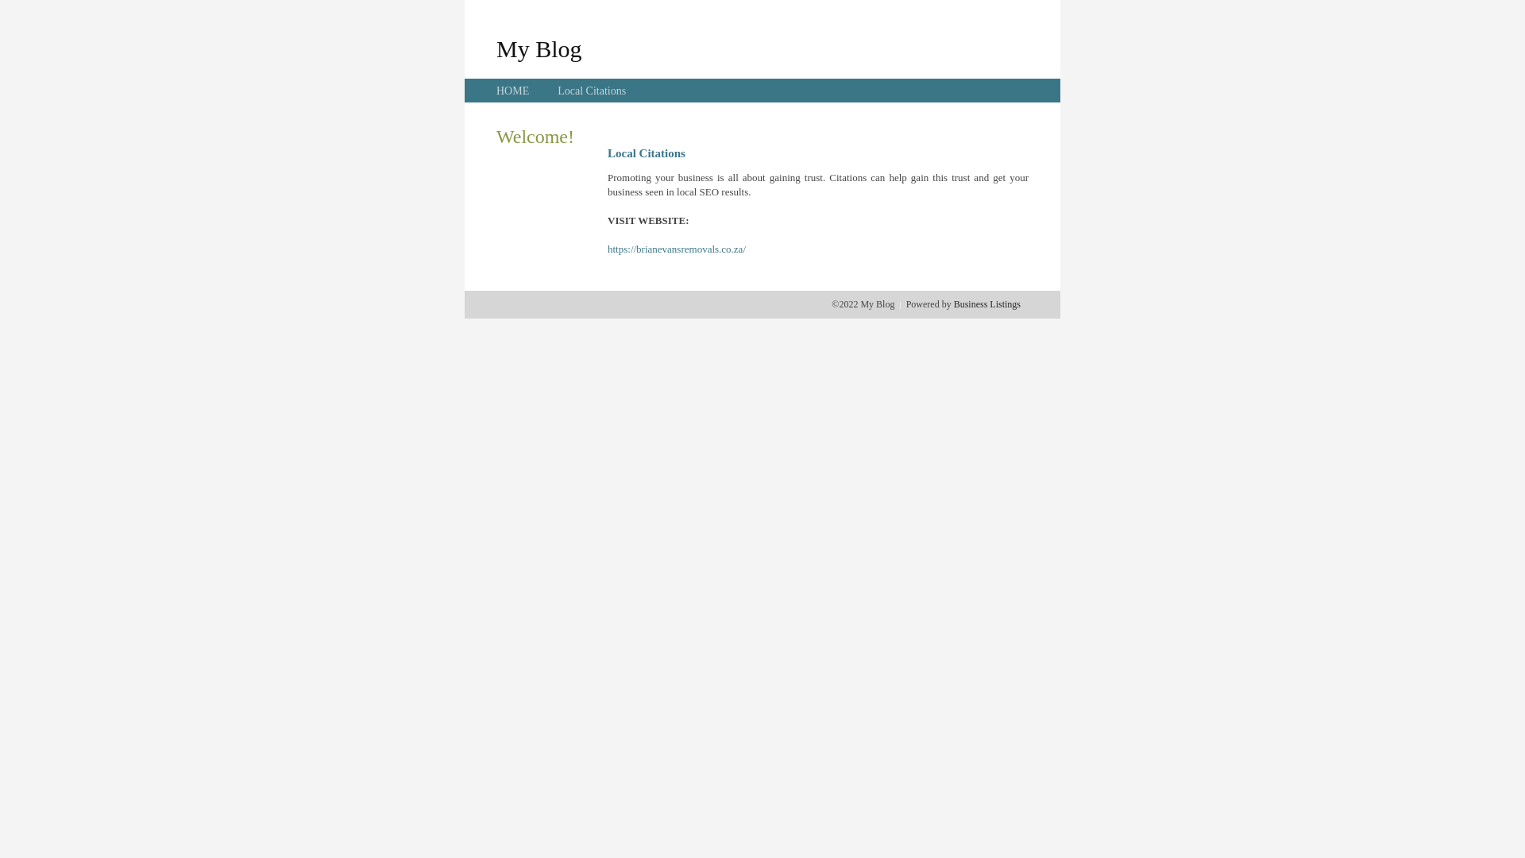 This screenshot has width=1525, height=858. I want to click on Business Listings, so click(987, 304).